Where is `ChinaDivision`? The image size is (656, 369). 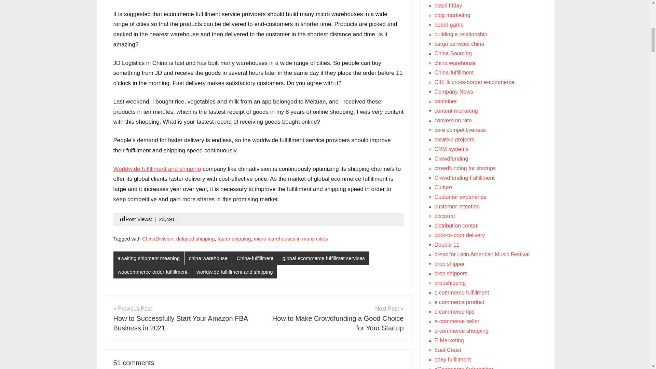
ChinaDivision is located at coordinates (158, 238).